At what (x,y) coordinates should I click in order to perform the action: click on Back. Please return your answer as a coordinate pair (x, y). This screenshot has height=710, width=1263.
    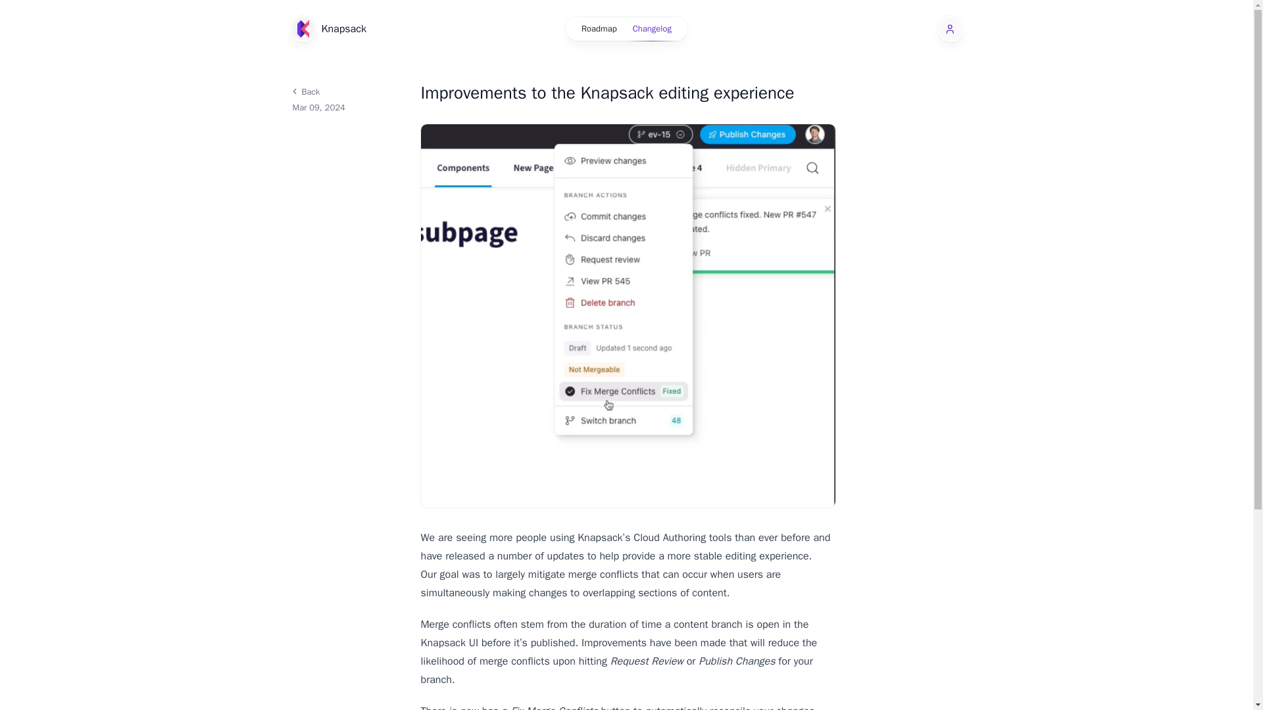
    Looking at the image, I should click on (346, 91).